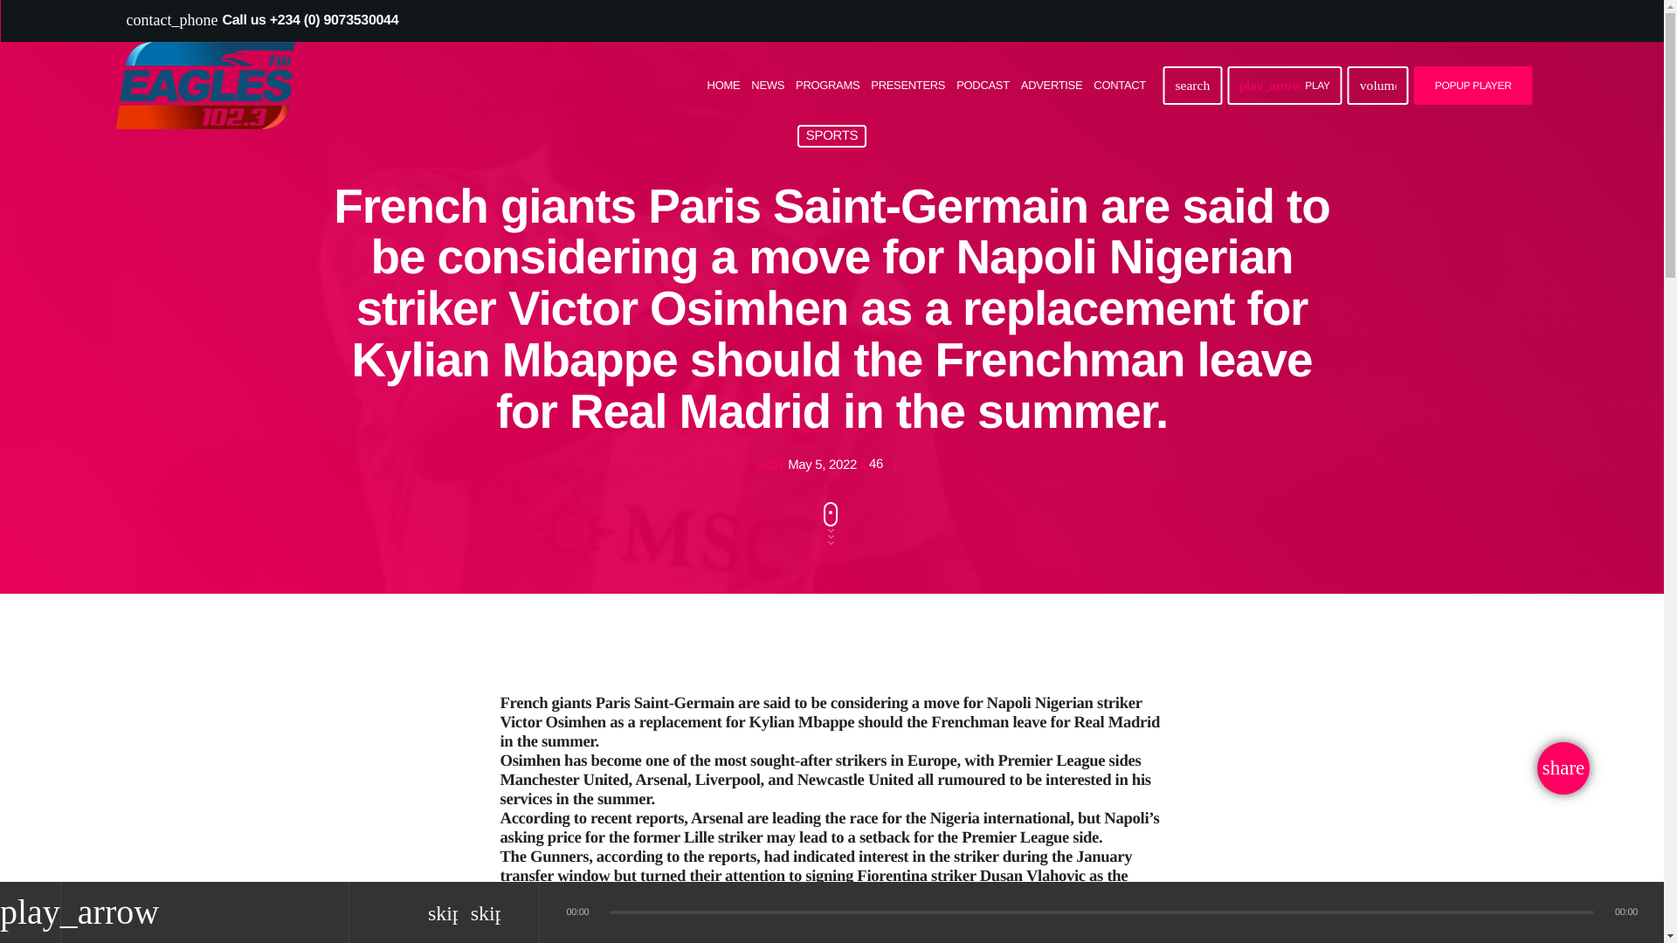 The width and height of the screenshot is (1677, 943). I want to click on NEWS, so click(768, 84).